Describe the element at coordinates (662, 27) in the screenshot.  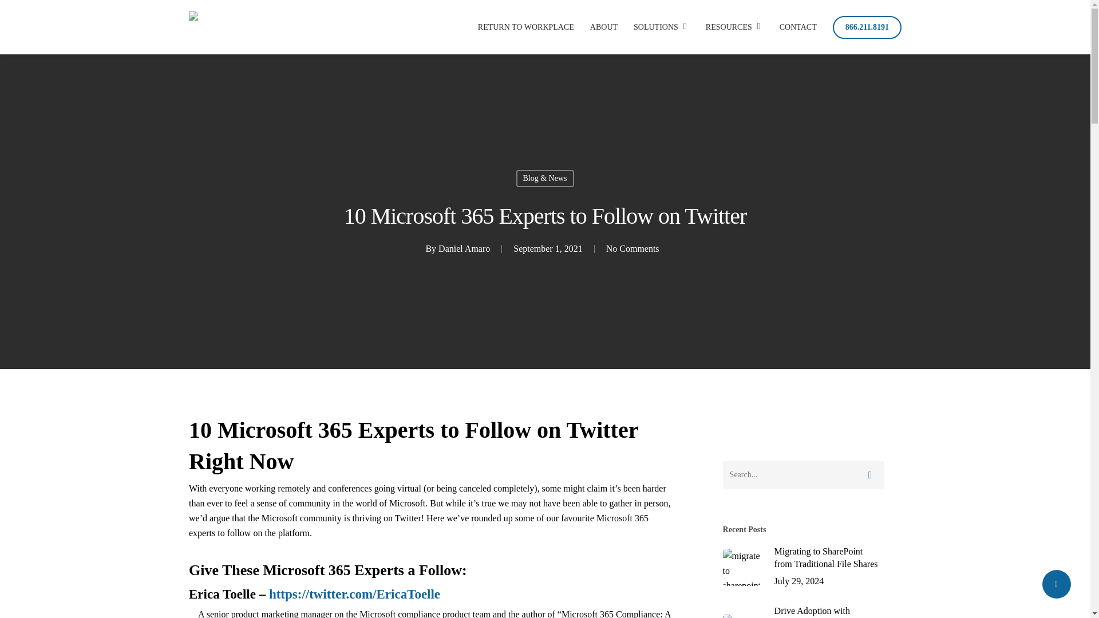
I see `SOLUTIONS` at that location.